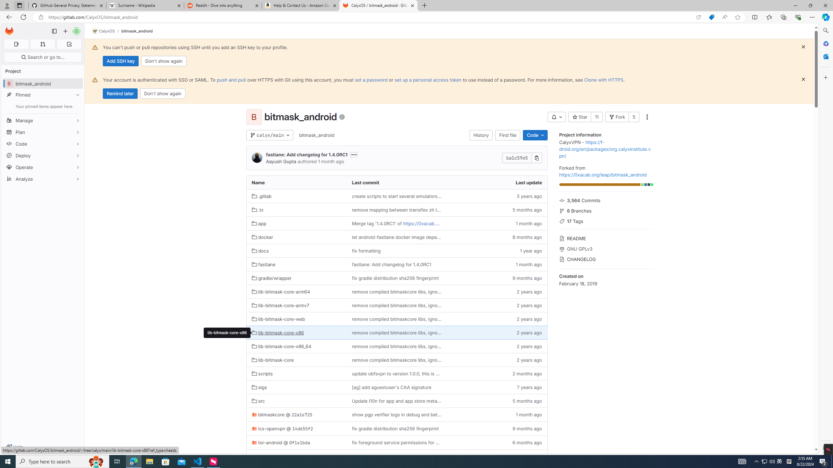 Image resolution: width=833 pixels, height=468 pixels. Describe the element at coordinates (416, 17) in the screenshot. I see `App bar` at that location.